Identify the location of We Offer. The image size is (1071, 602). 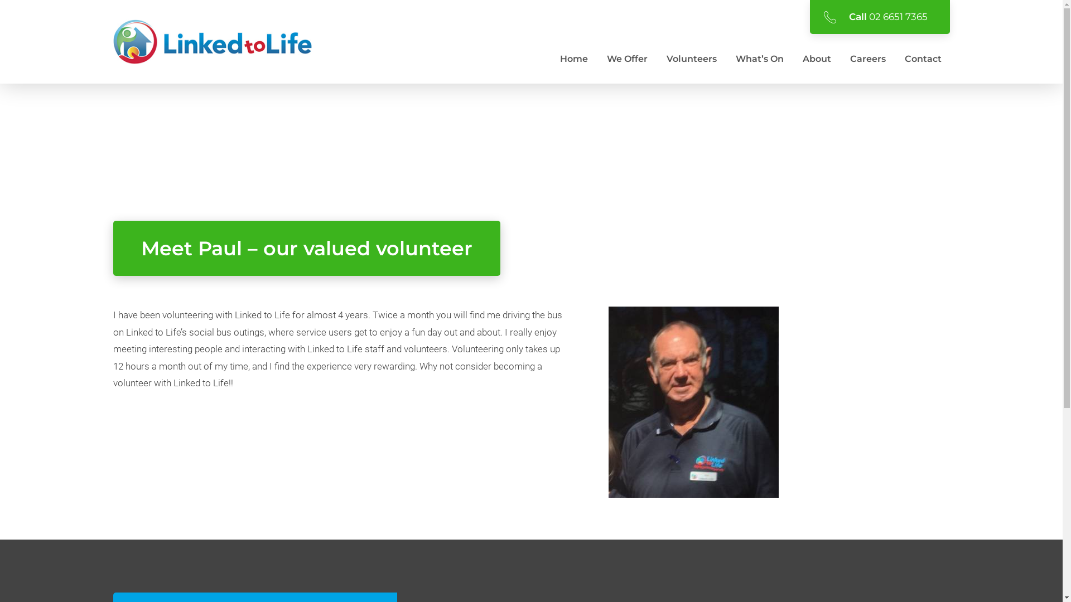
(627, 59).